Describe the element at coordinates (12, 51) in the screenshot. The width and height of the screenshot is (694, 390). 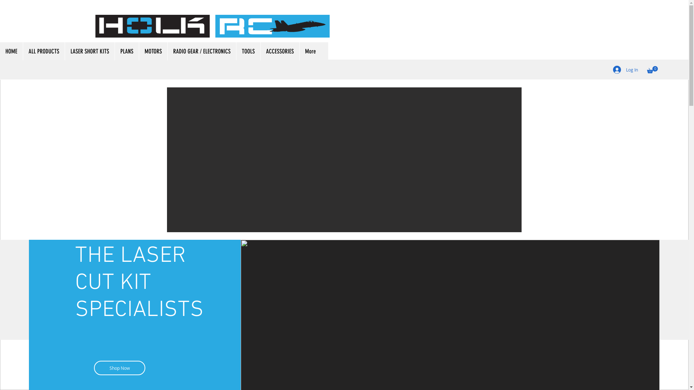
I see `HOME` at that location.